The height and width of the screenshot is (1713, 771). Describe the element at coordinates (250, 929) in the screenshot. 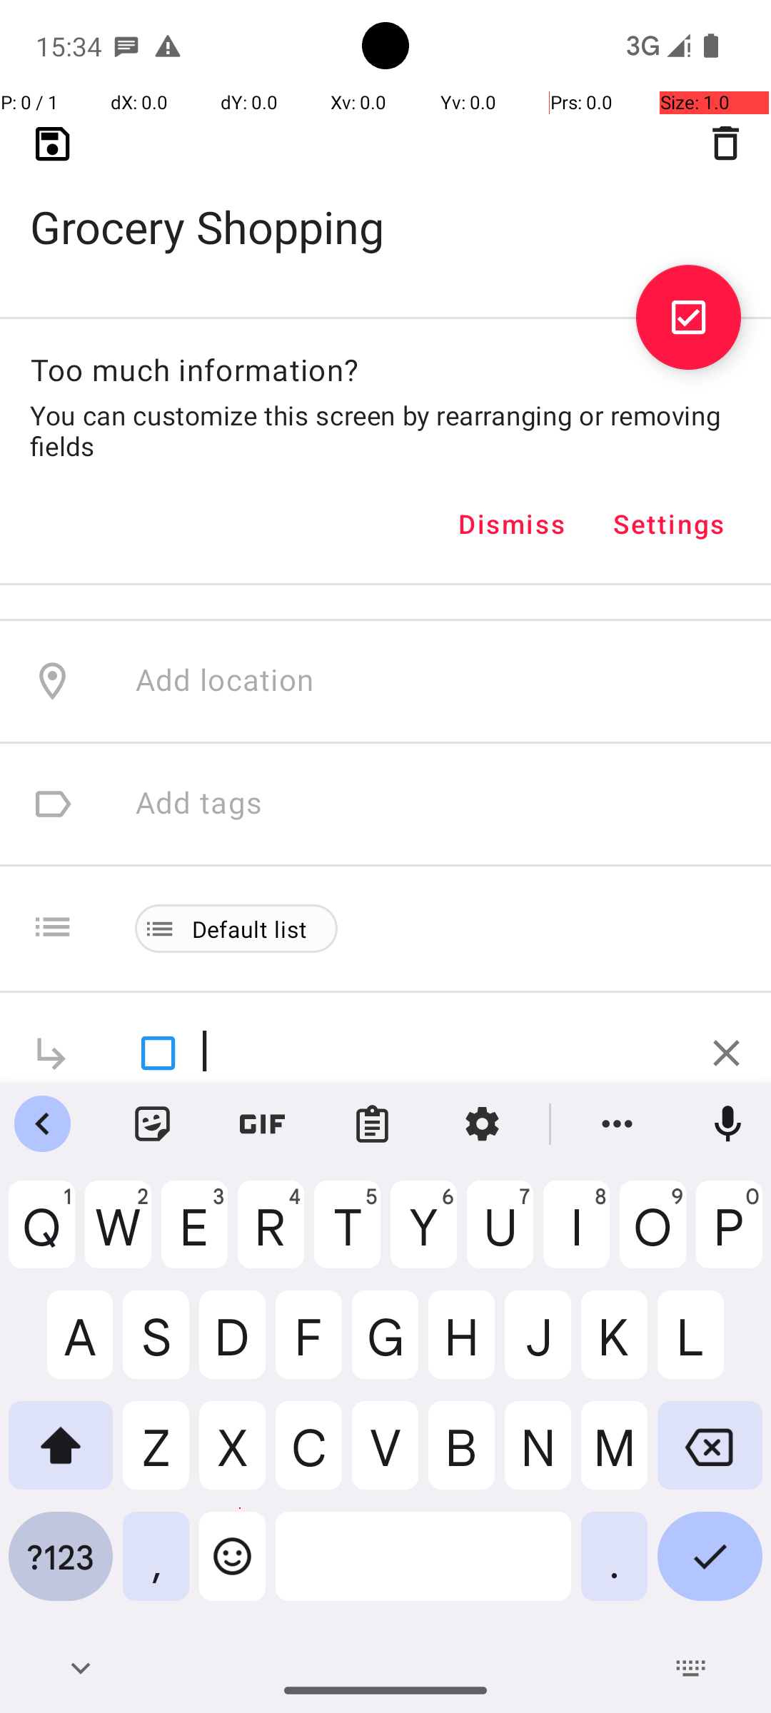

I see `Default list` at that location.